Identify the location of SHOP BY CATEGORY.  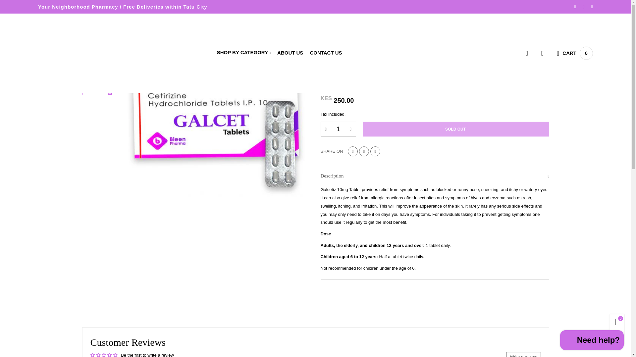
(244, 53).